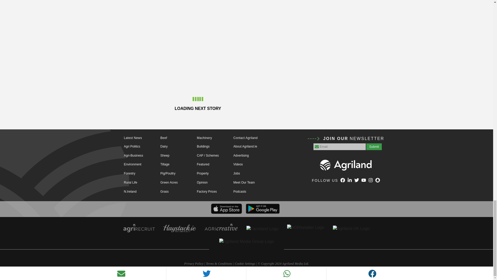 This screenshot has width=497, height=280. I want to click on Link to Twitter, so click(356, 180).